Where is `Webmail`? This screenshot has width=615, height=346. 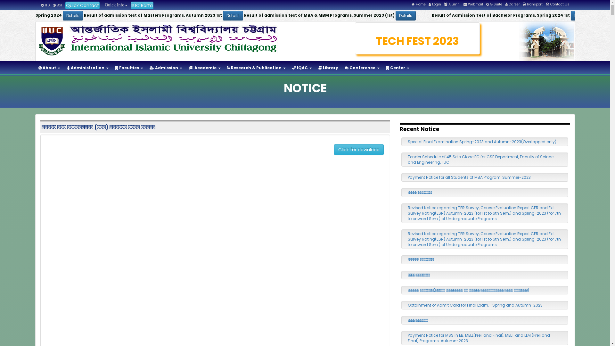
Webmail is located at coordinates (473, 4).